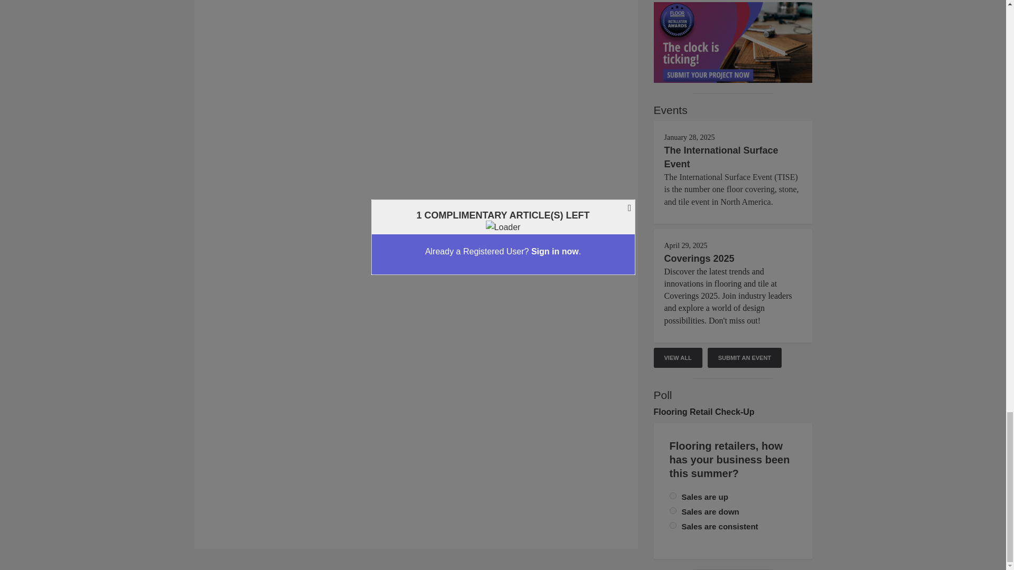 The width and height of the screenshot is (1014, 570). I want to click on 342, so click(673, 511).